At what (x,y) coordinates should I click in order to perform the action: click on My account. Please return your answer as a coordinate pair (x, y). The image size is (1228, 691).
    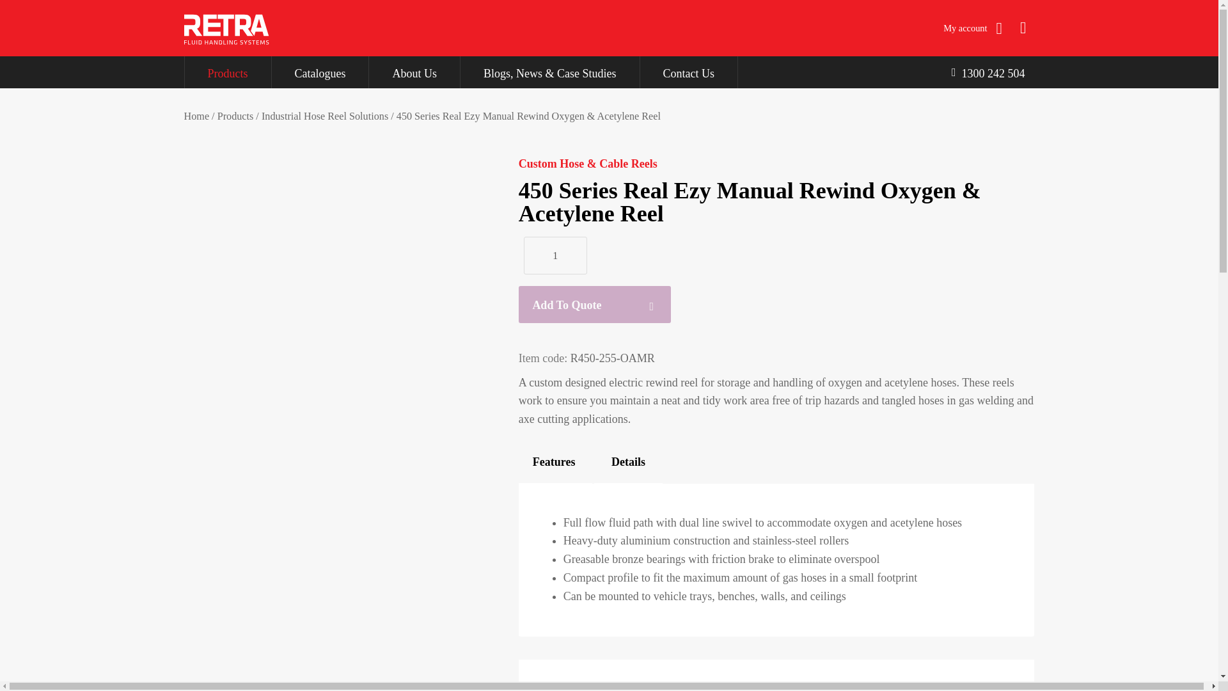
    Looking at the image, I should click on (972, 28).